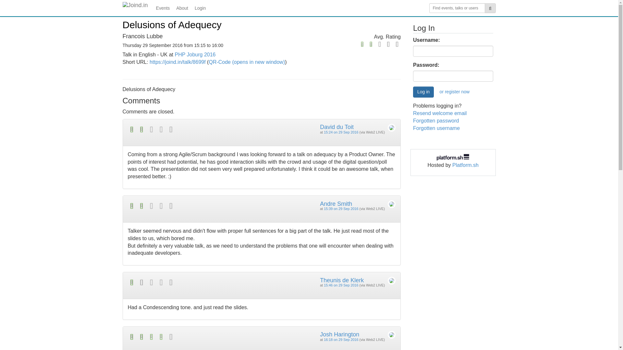 This screenshot has height=350, width=623. What do you see at coordinates (341, 209) in the screenshot?
I see `15:39 on 29 Sep 2016` at bounding box center [341, 209].